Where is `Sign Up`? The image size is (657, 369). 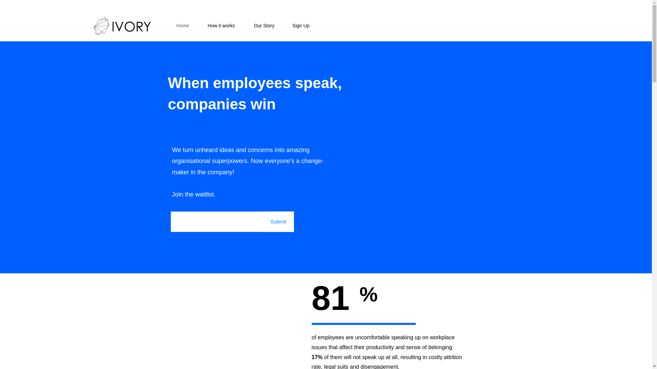
Sign Up is located at coordinates (301, 25).